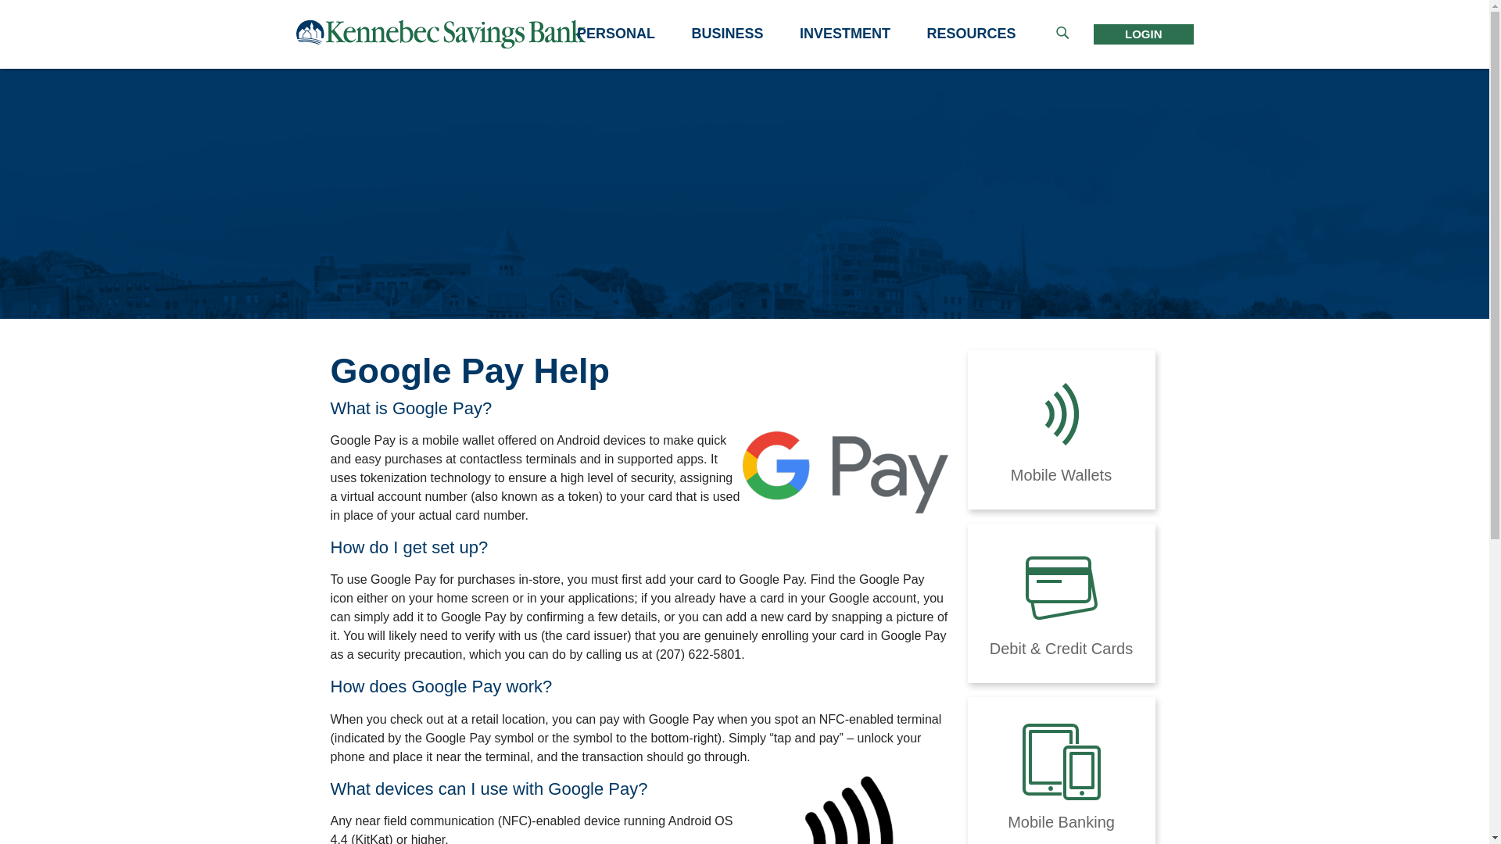  What do you see at coordinates (616, 34) in the screenshot?
I see `PERSONAL` at bounding box center [616, 34].